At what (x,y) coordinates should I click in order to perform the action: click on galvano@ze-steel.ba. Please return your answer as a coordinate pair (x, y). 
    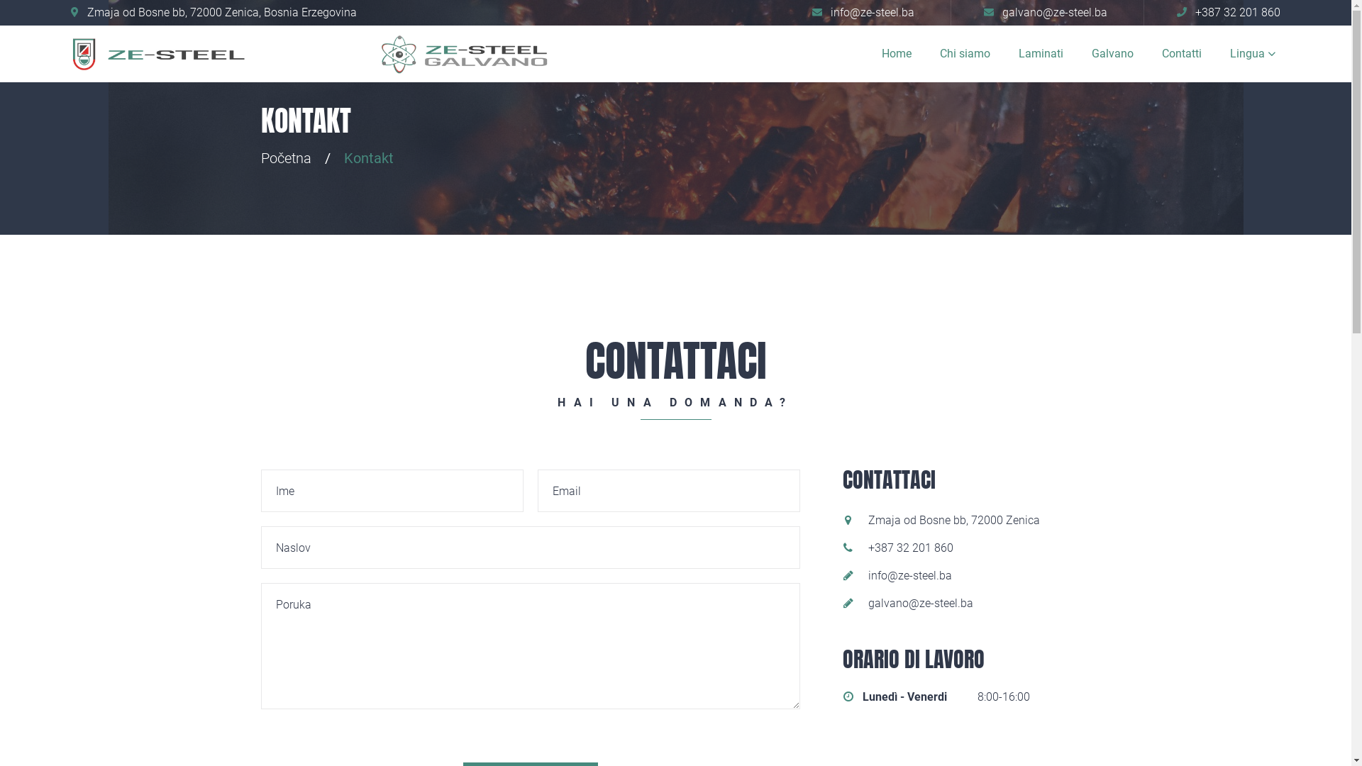
    Looking at the image, I should click on (1046, 13).